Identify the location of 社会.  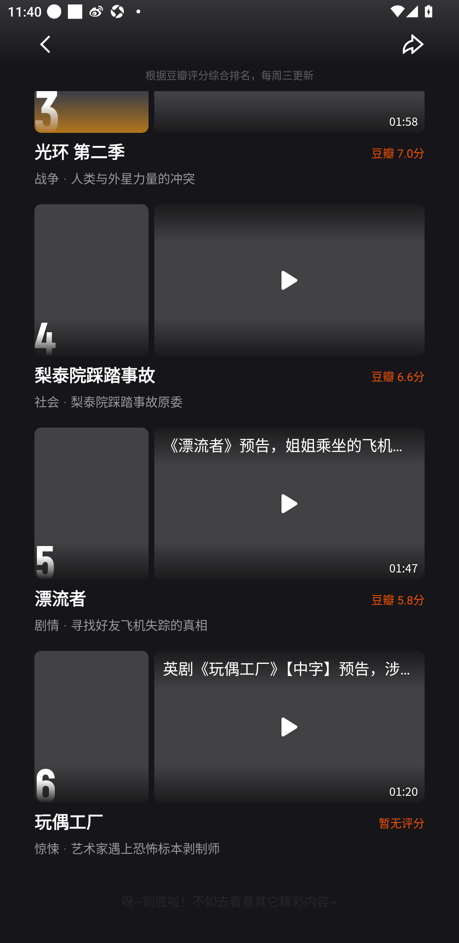
(47, 401).